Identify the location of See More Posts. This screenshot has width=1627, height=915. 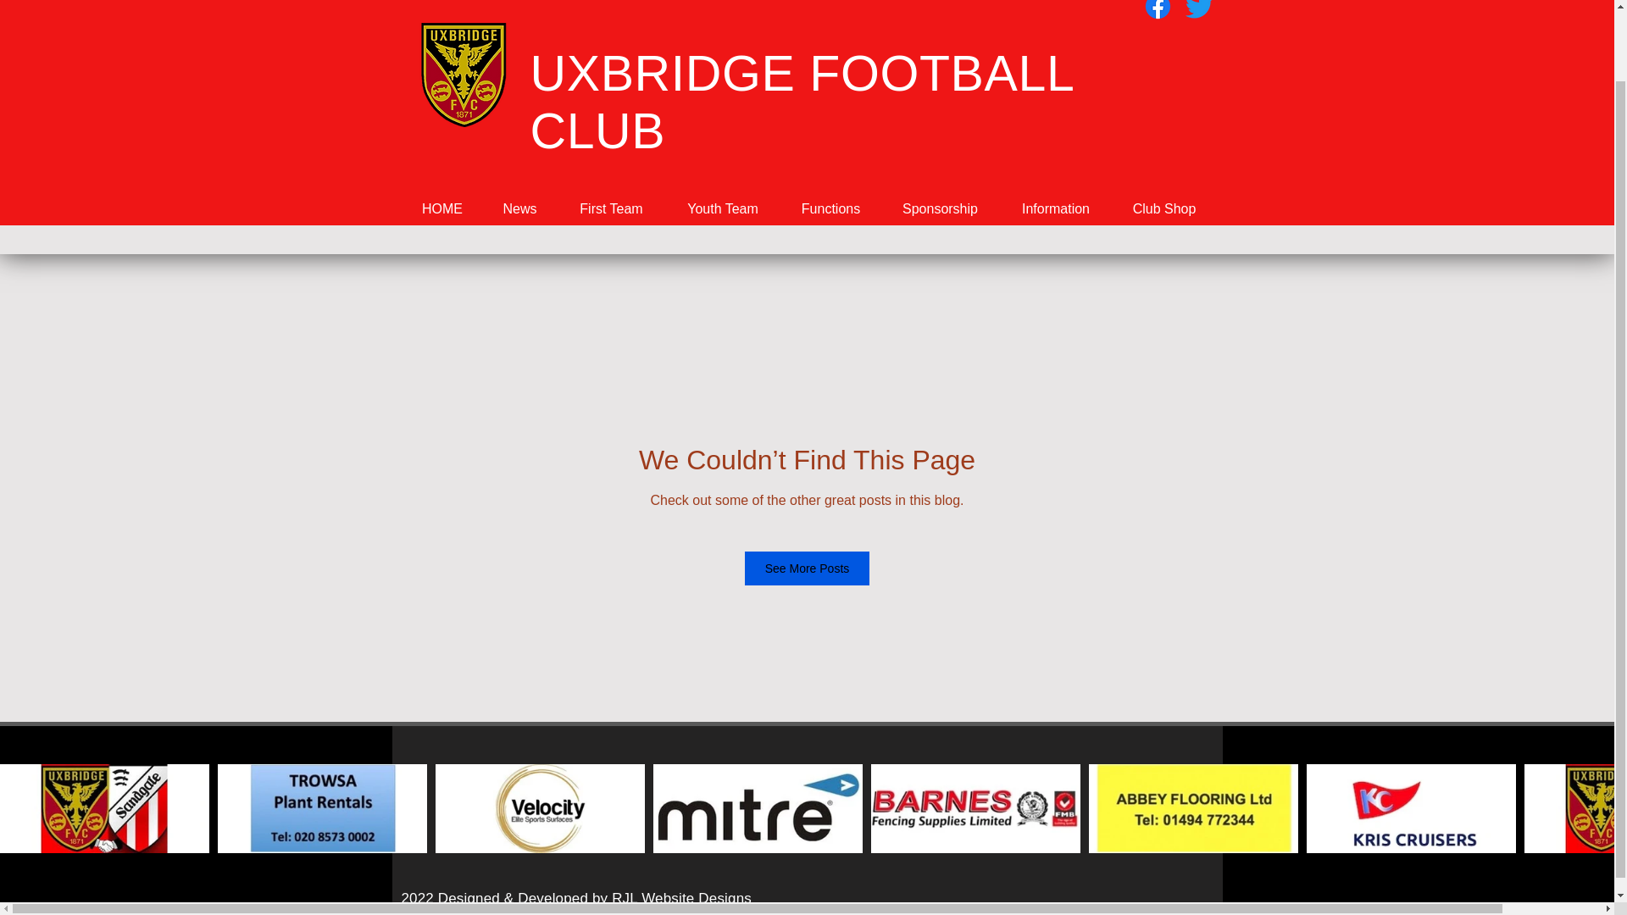
(808, 568).